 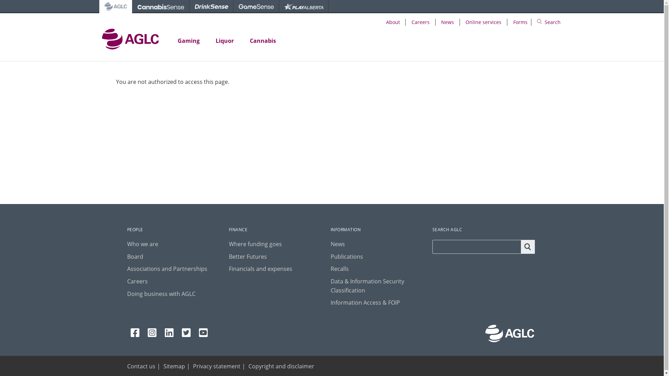 What do you see at coordinates (347, 256) in the screenshot?
I see `Publications` at bounding box center [347, 256].